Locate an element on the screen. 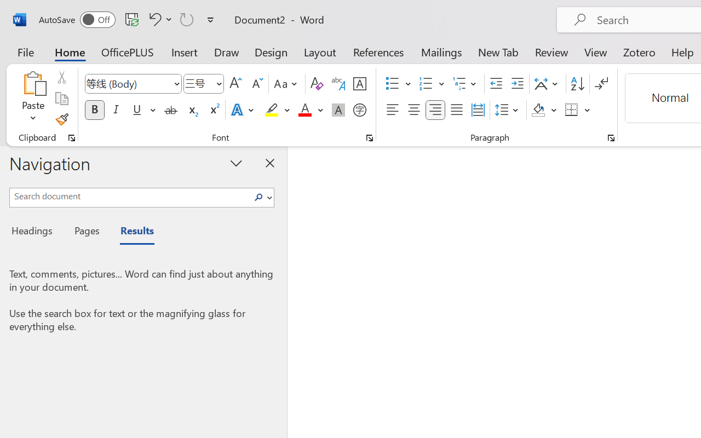 The width and height of the screenshot is (701, 438). Quick Access Toolbar is located at coordinates (128, 20).